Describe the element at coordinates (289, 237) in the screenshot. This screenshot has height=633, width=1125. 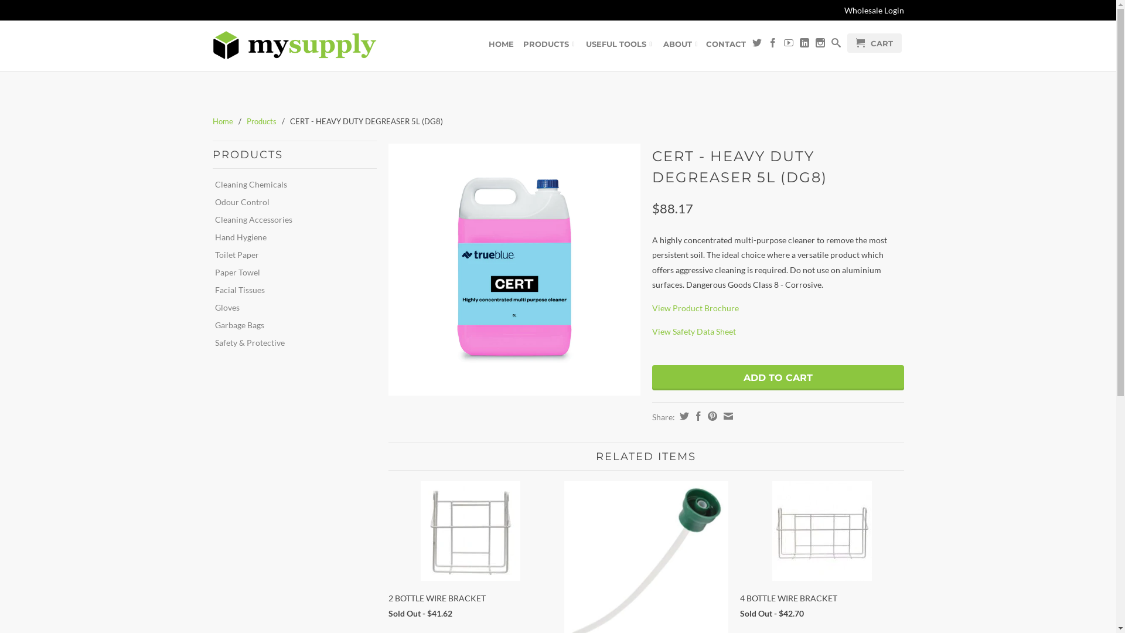
I see `Hand Hygiene` at that location.